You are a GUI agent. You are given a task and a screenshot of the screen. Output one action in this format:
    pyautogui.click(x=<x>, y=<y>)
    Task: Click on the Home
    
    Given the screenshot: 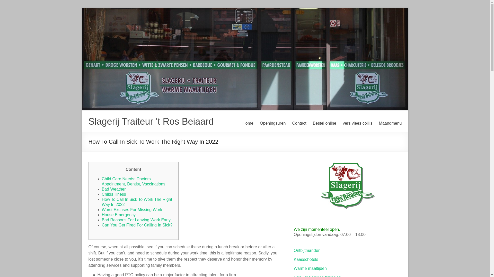 What is the action you would take?
    pyautogui.click(x=248, y=123)
    